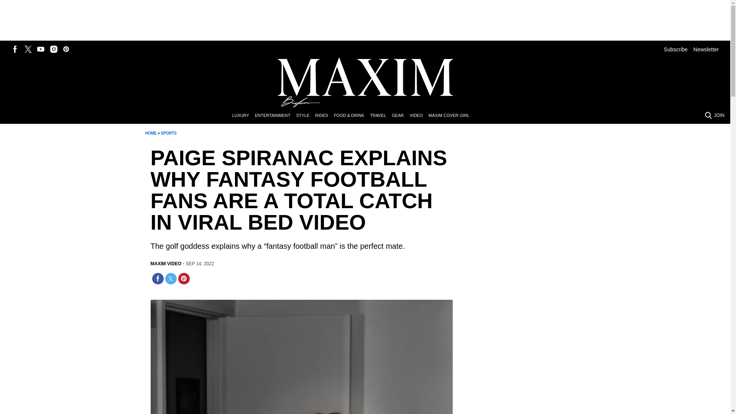 Image resolution: width=736 pixels, height=414 pixels. Describe the element at coordinates (719, 115) in the screenshot. I see `JOIN` at that location.